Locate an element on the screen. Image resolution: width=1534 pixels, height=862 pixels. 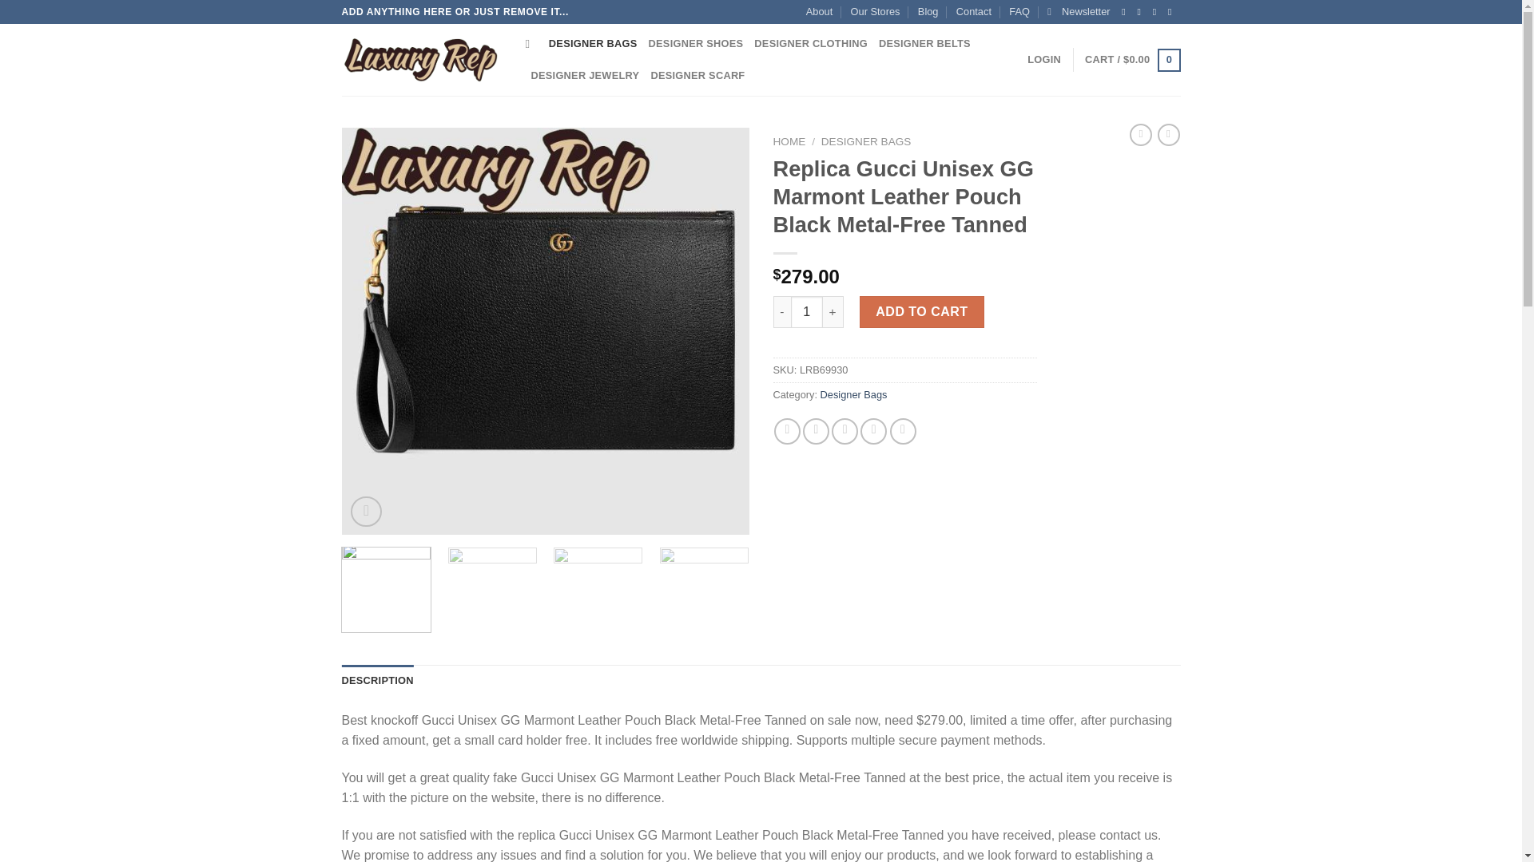
DESIGNER JEWELRY is located at coordinates (585, 75).